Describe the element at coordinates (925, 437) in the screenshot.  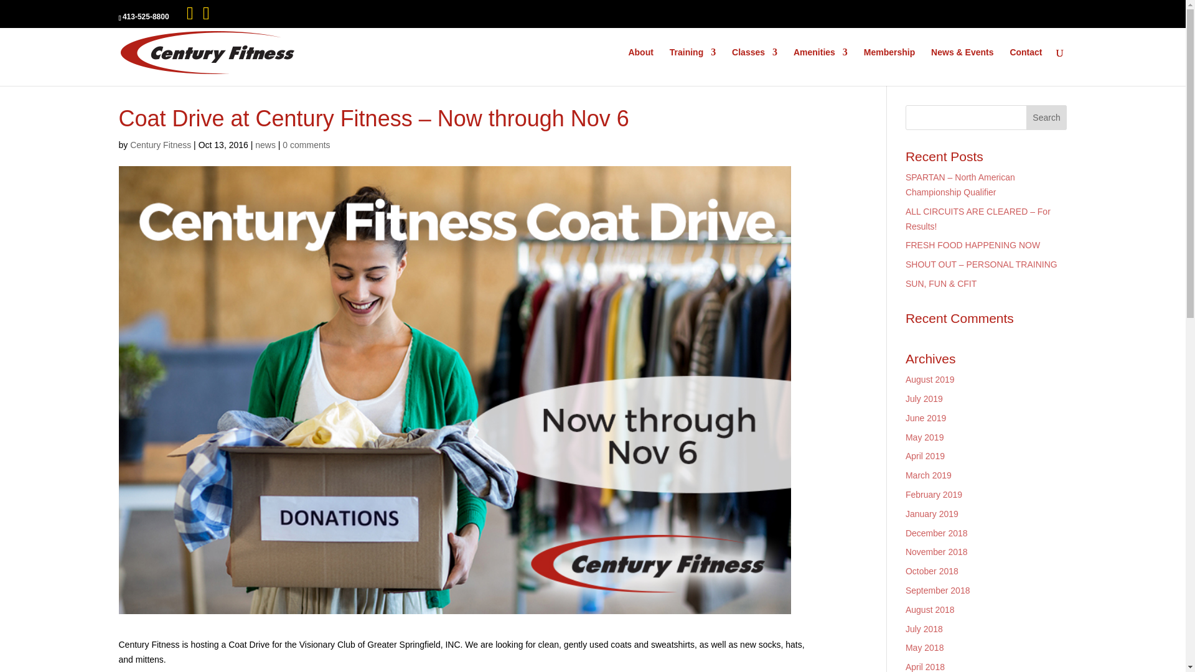
I see `May 2019` at that location.